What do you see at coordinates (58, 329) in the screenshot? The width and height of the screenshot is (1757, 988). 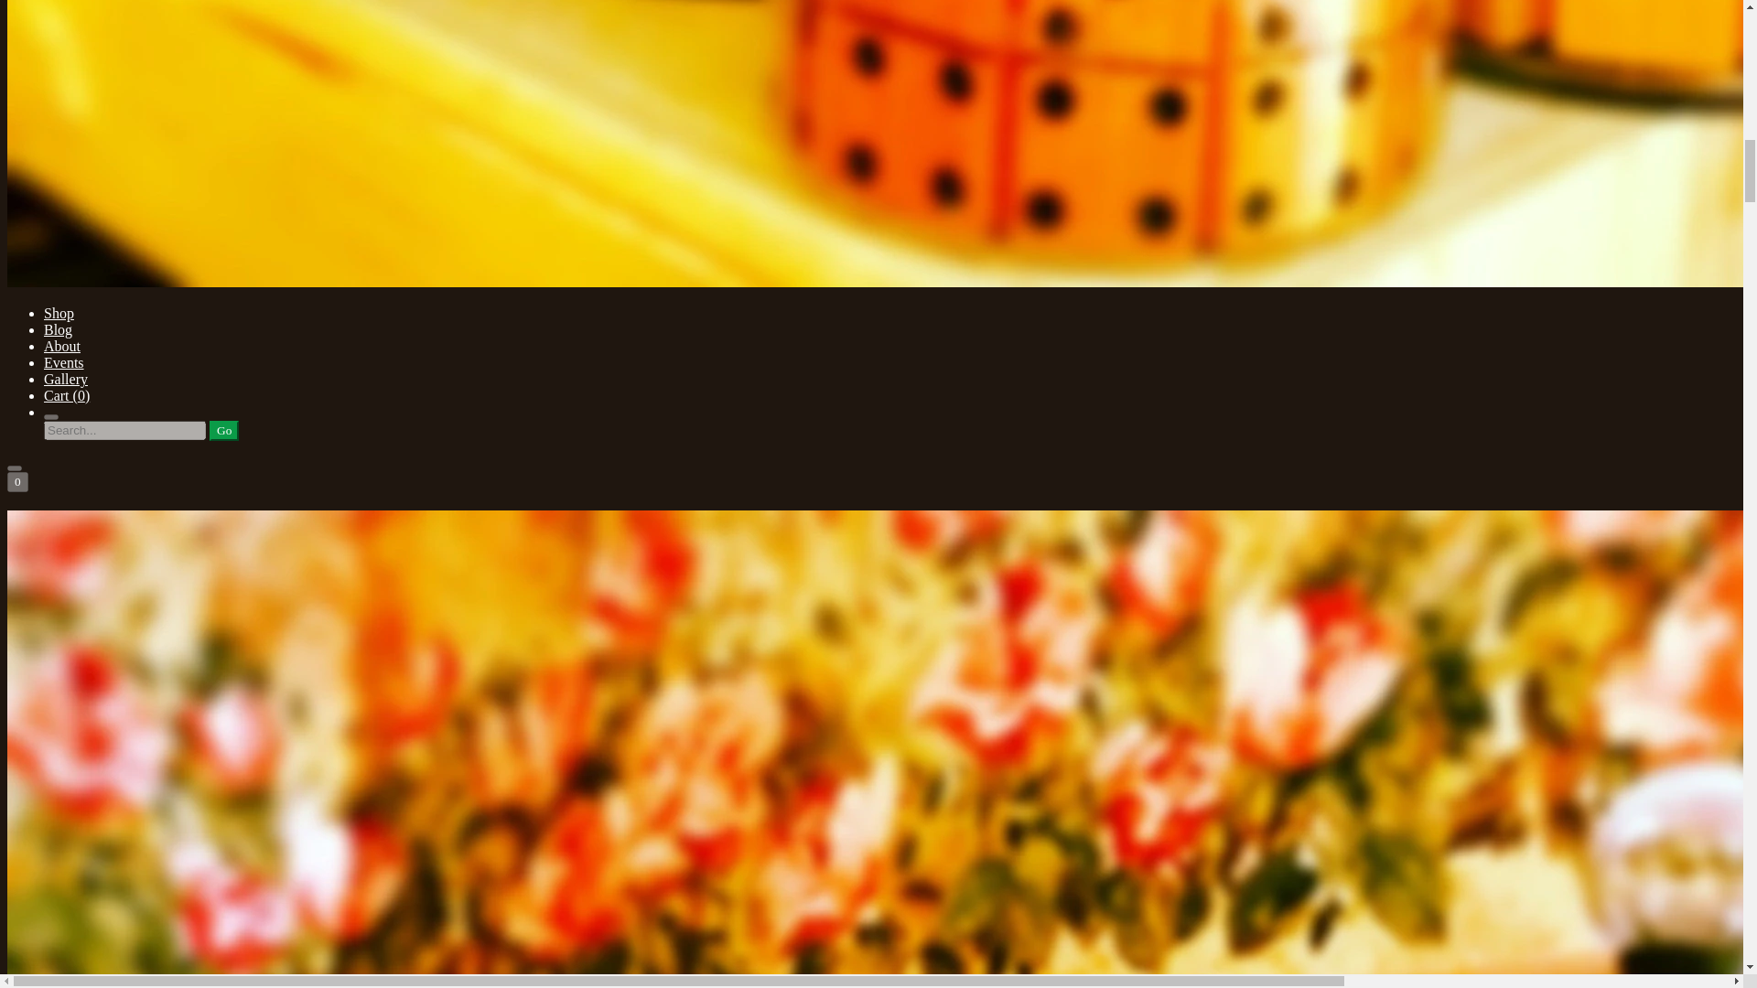 I see `Blog` at bounding box center [58, 329].